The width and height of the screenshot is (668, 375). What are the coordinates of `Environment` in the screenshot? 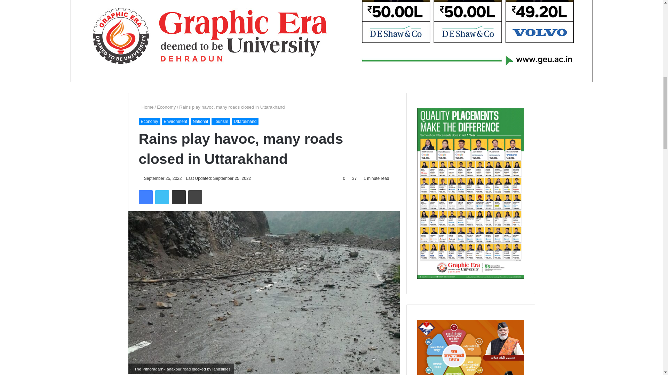 It's located at (175, 122).